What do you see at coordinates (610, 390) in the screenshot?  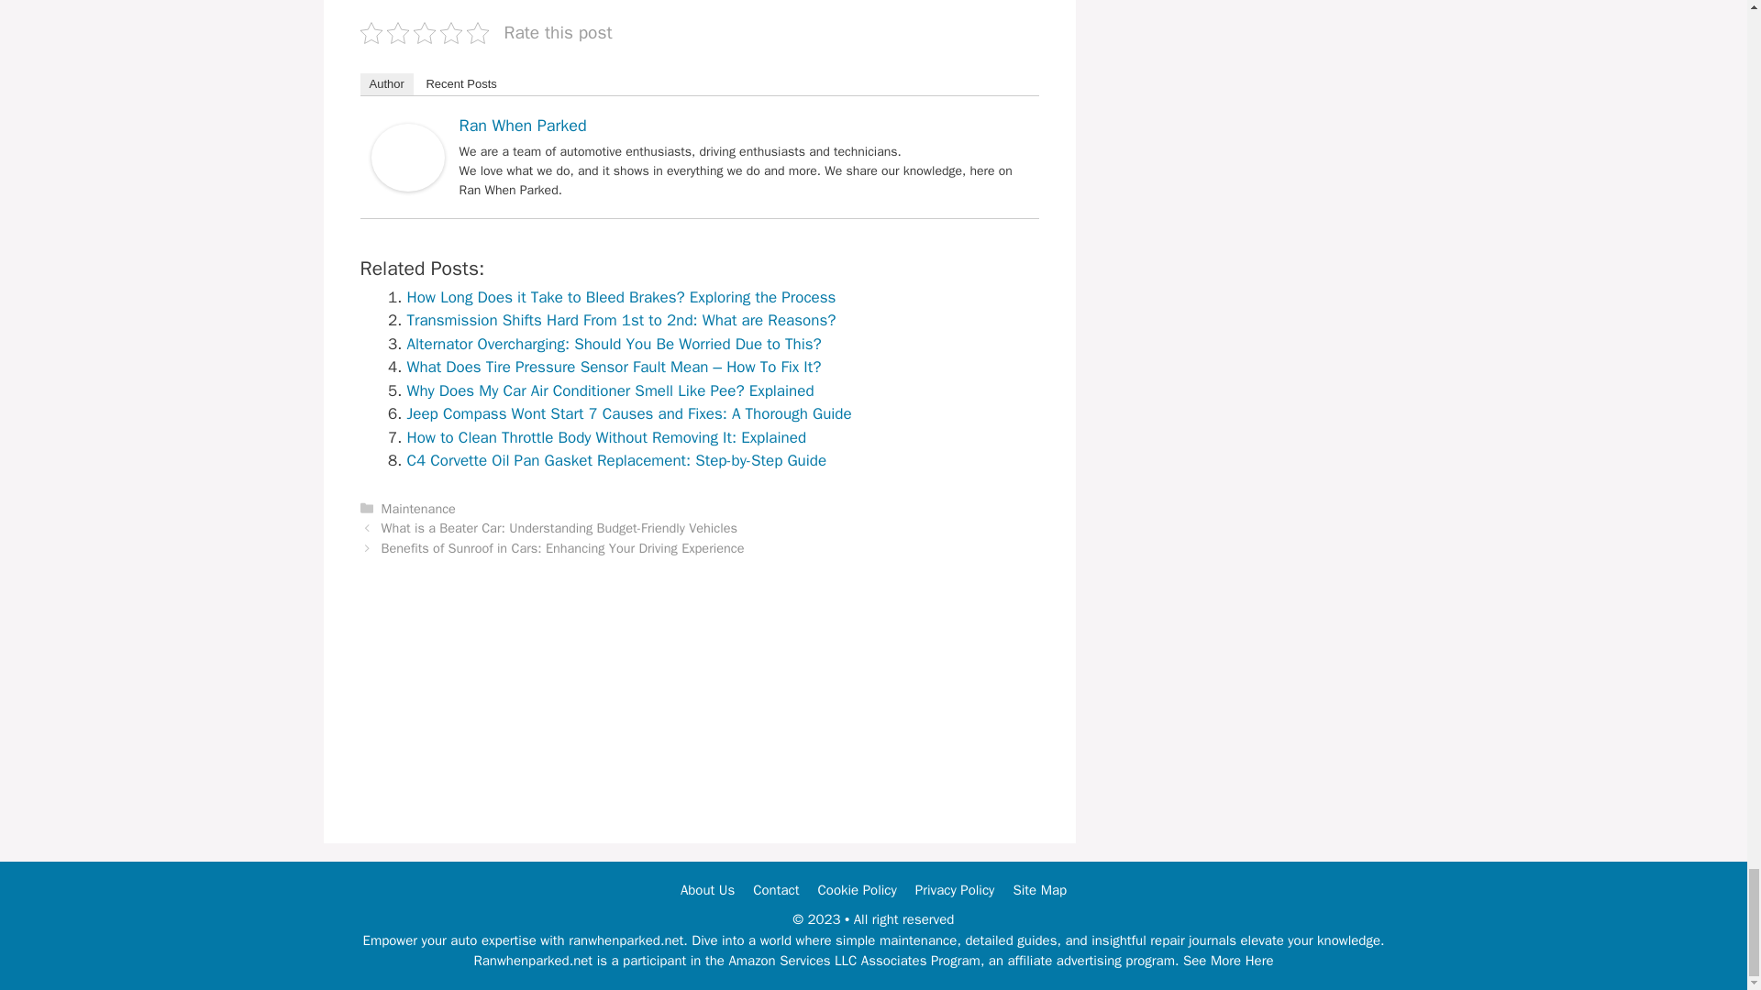 I see `Why Does My Car Air Conditioner Smell Like Pee? Explained` at bounding box center [610, 390].